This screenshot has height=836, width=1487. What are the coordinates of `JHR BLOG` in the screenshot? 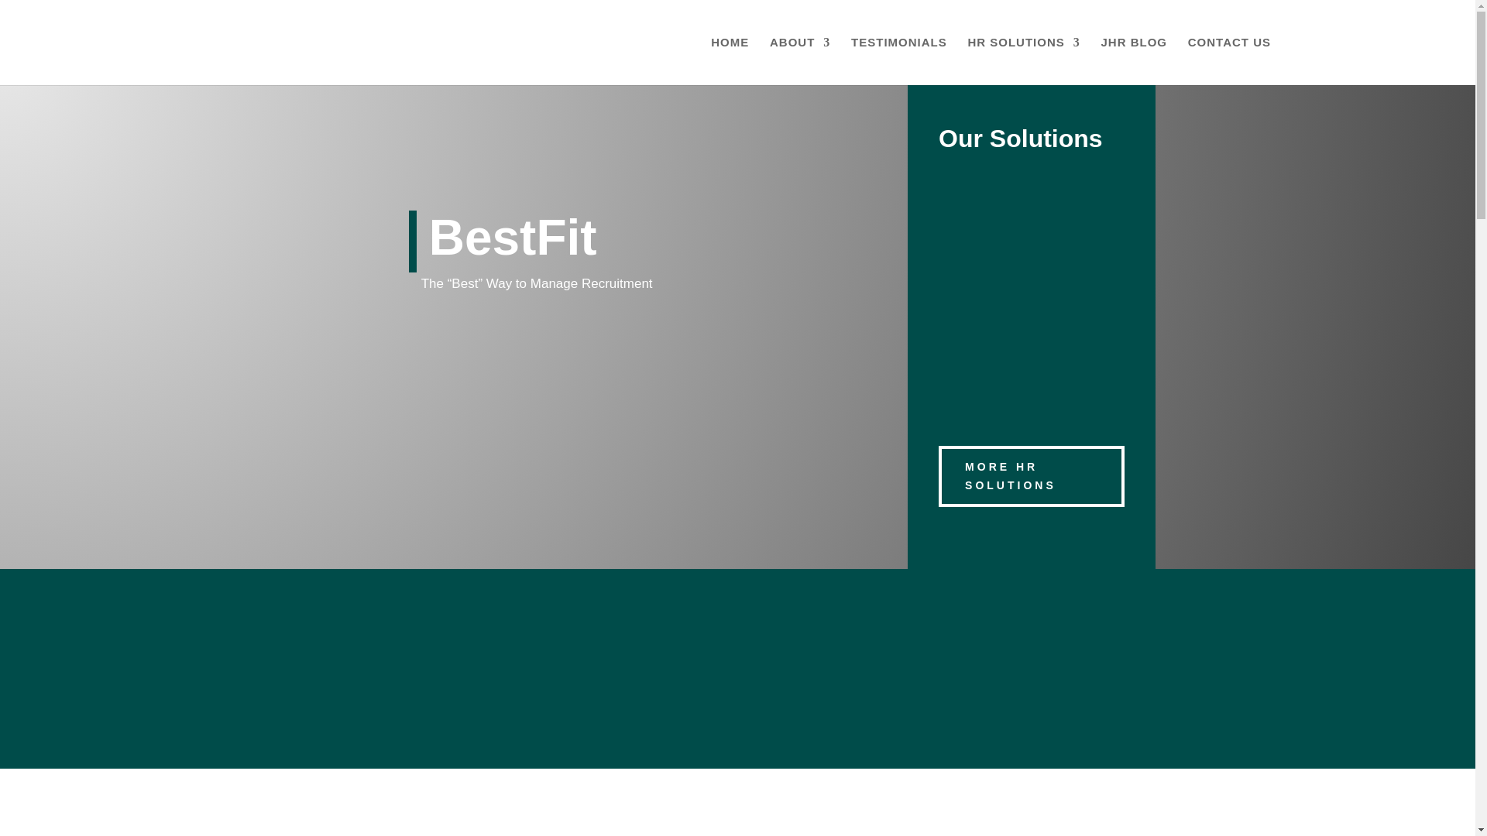 It's located at (1134, 60).